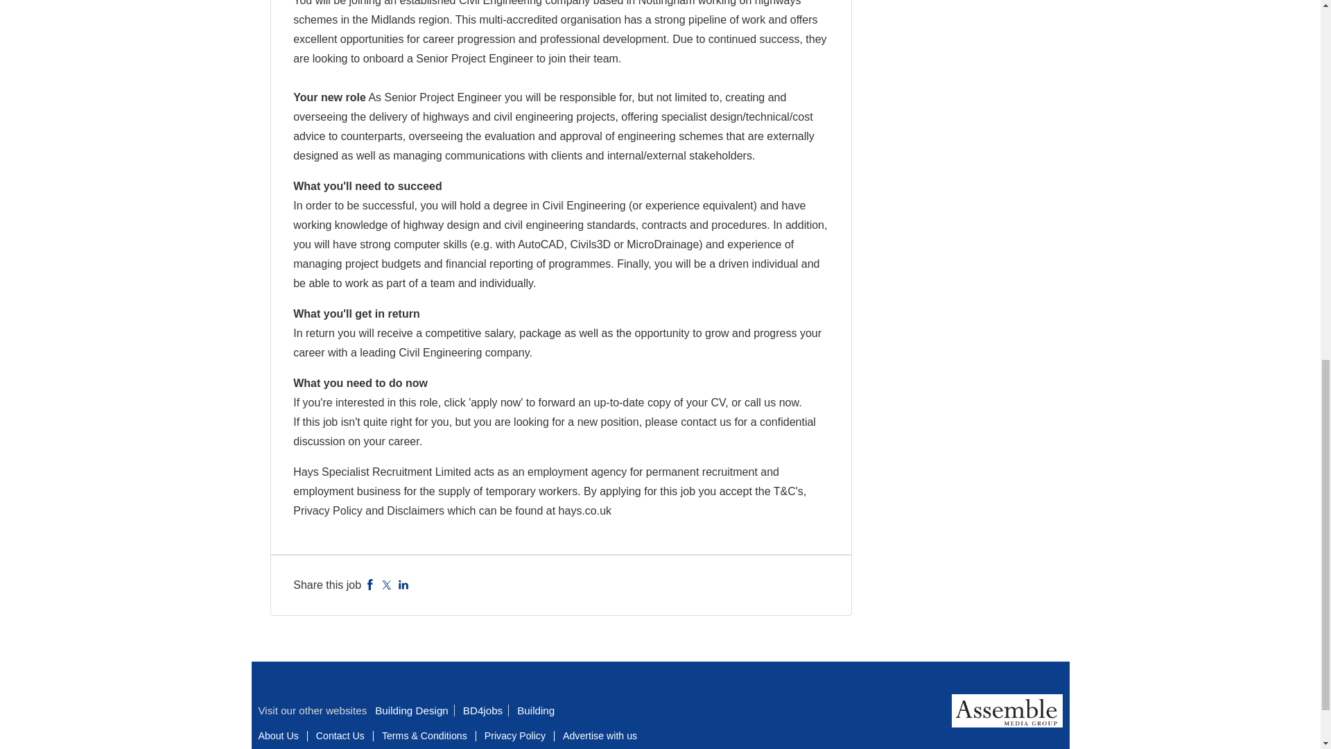 This screenshot has height=749, width=1331. Describe the element at coordinates (278, 736) in the screenshot. I see `About Us` at that location.